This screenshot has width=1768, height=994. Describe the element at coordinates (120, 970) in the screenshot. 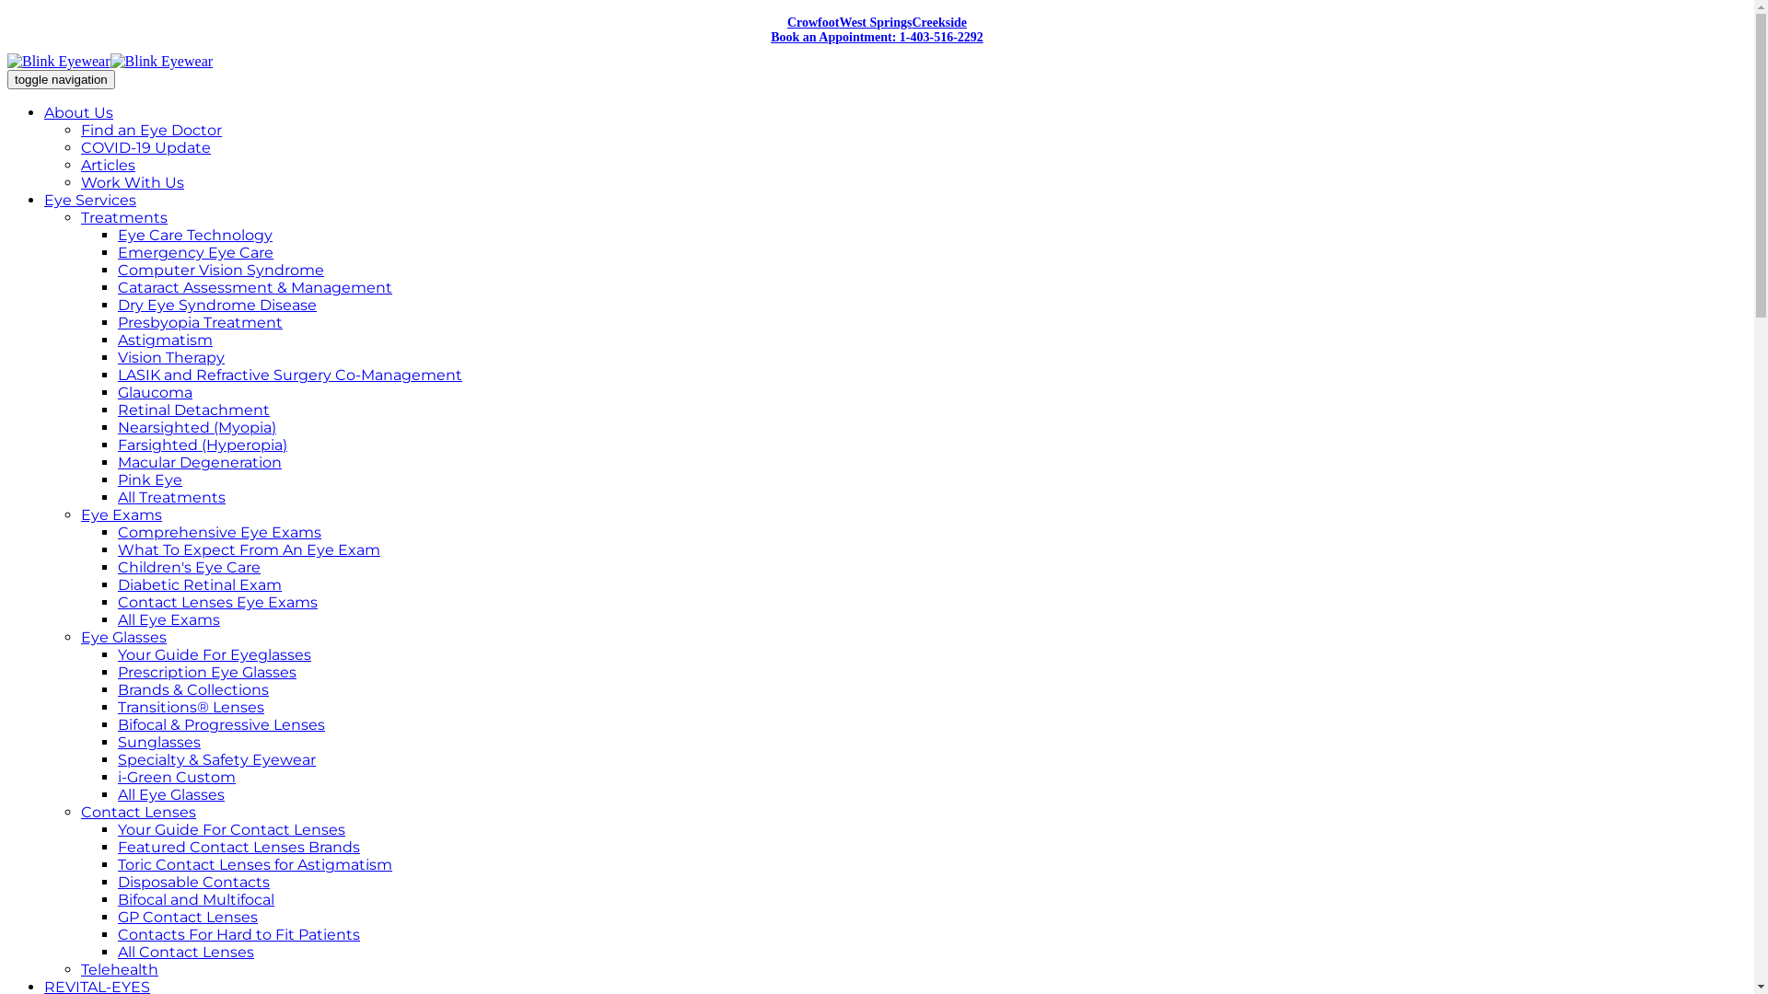

I see `Telehealth` at that location.